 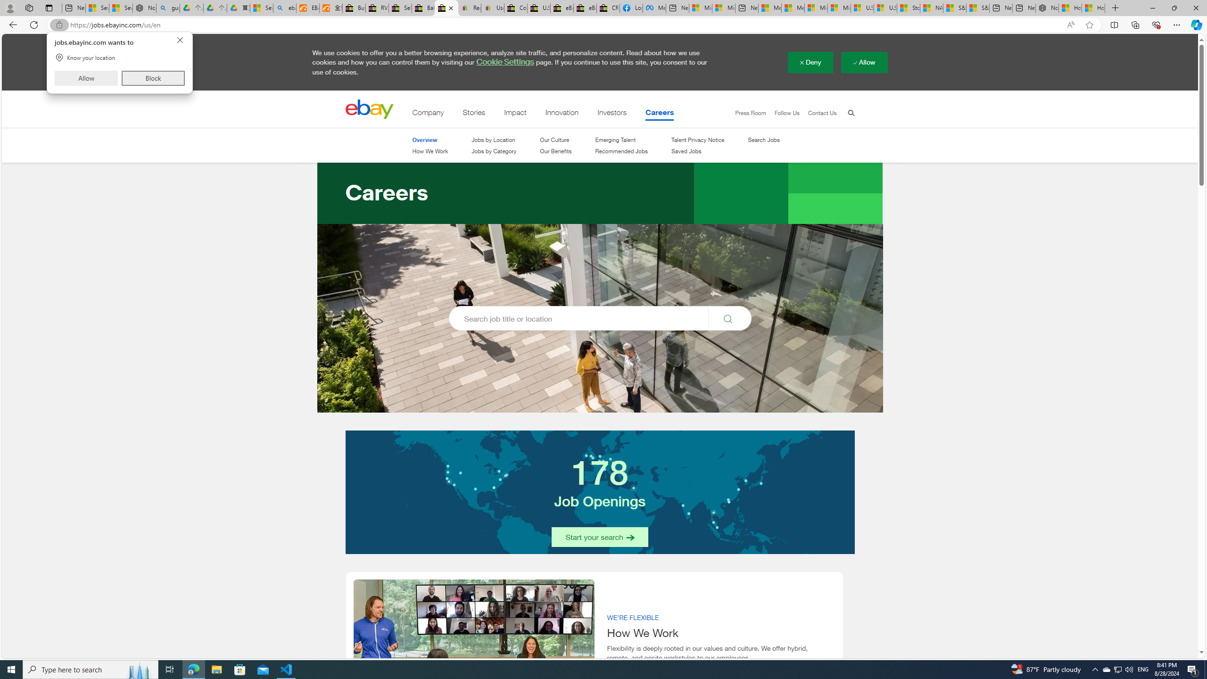 What do you see at coordinates (446, 8) in the screenshot?
I see `eBay Jobs: Careers at eBay` at bounding box center [446, 8].